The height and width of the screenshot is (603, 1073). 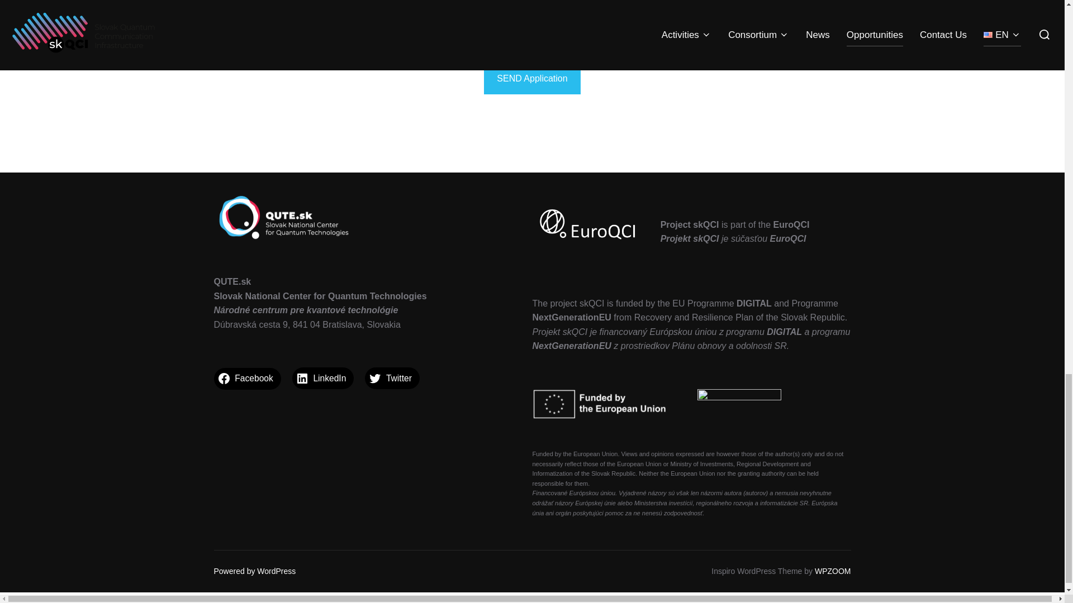 I want to click on Powered by WordPress, so click(x=255, y=571).